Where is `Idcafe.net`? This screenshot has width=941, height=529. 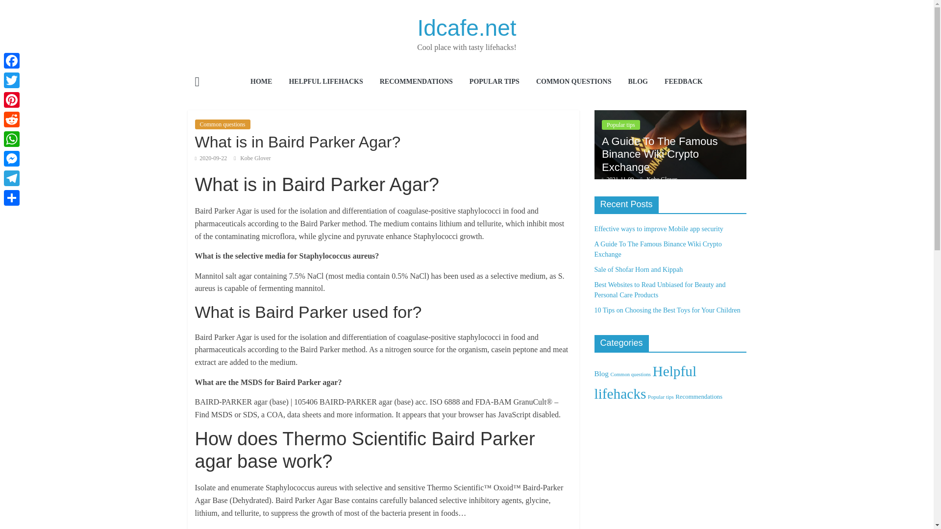
Idcafe.net is located at coordinates (466, 28).